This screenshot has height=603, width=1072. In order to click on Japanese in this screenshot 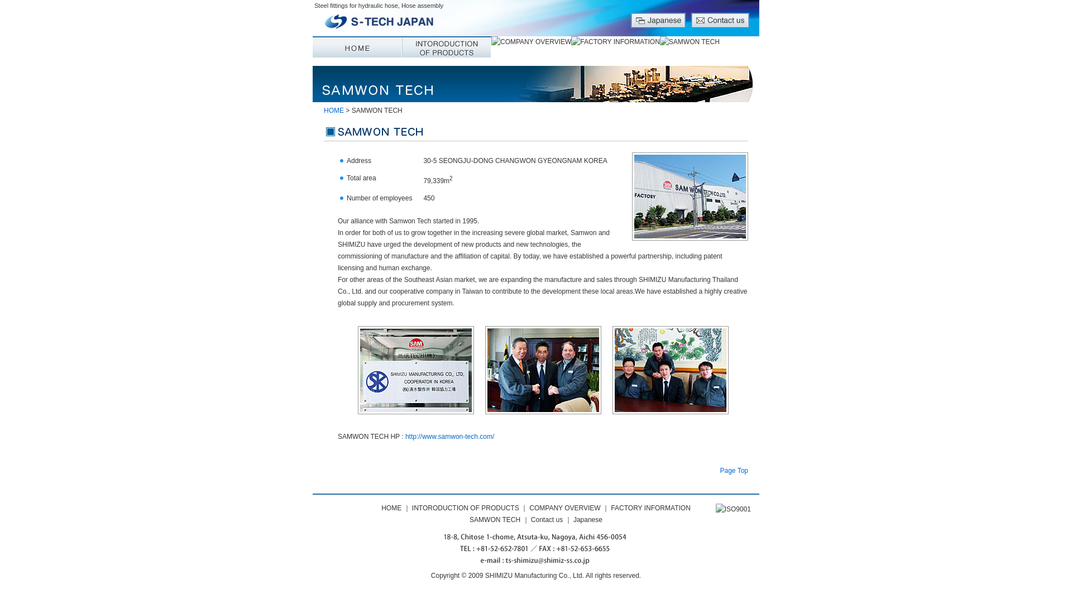, I will do `click(588, 520)`.